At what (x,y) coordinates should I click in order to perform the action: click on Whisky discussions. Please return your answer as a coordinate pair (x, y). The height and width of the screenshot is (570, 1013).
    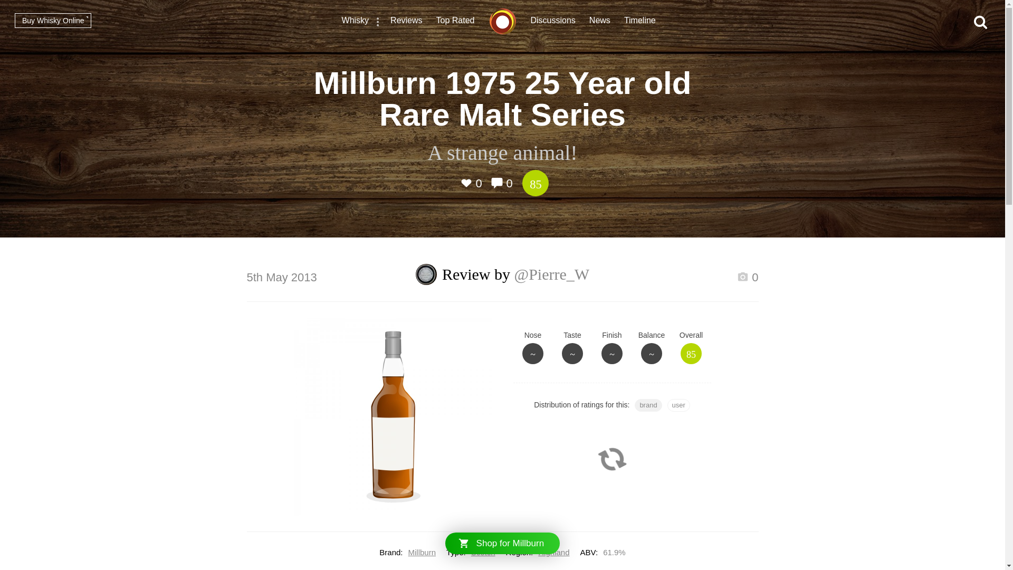
    Looking at the image, I should click on (553, 22).